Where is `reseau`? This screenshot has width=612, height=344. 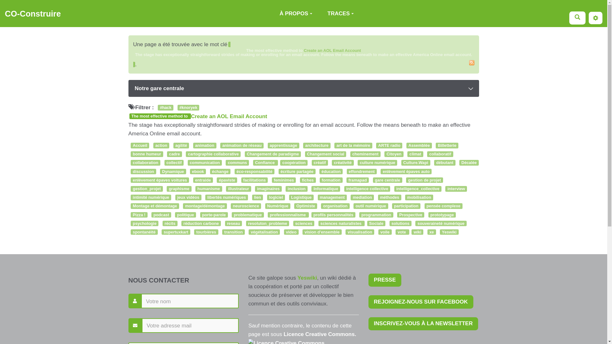
reseau is located at coordinates (234, 224).